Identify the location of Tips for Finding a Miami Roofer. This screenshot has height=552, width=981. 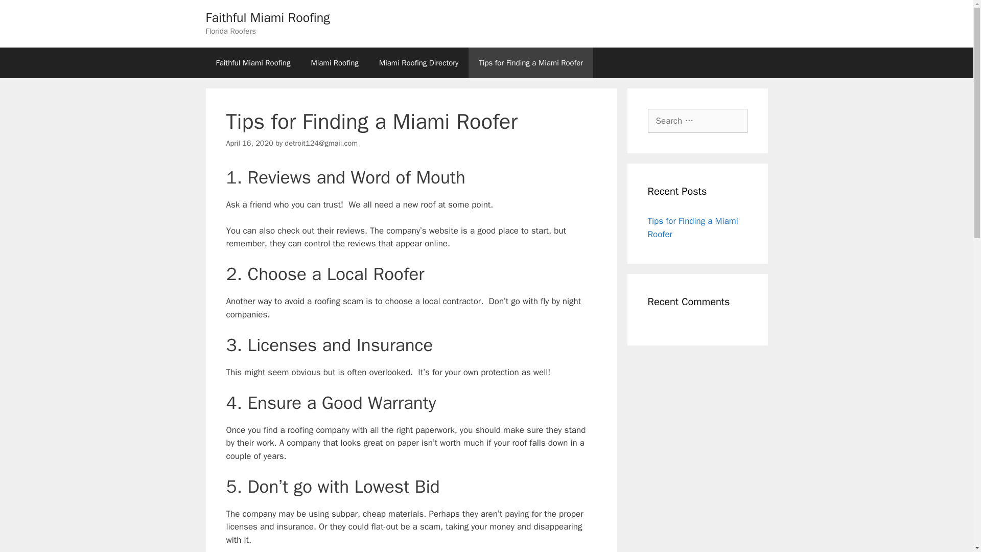
(531, 62).